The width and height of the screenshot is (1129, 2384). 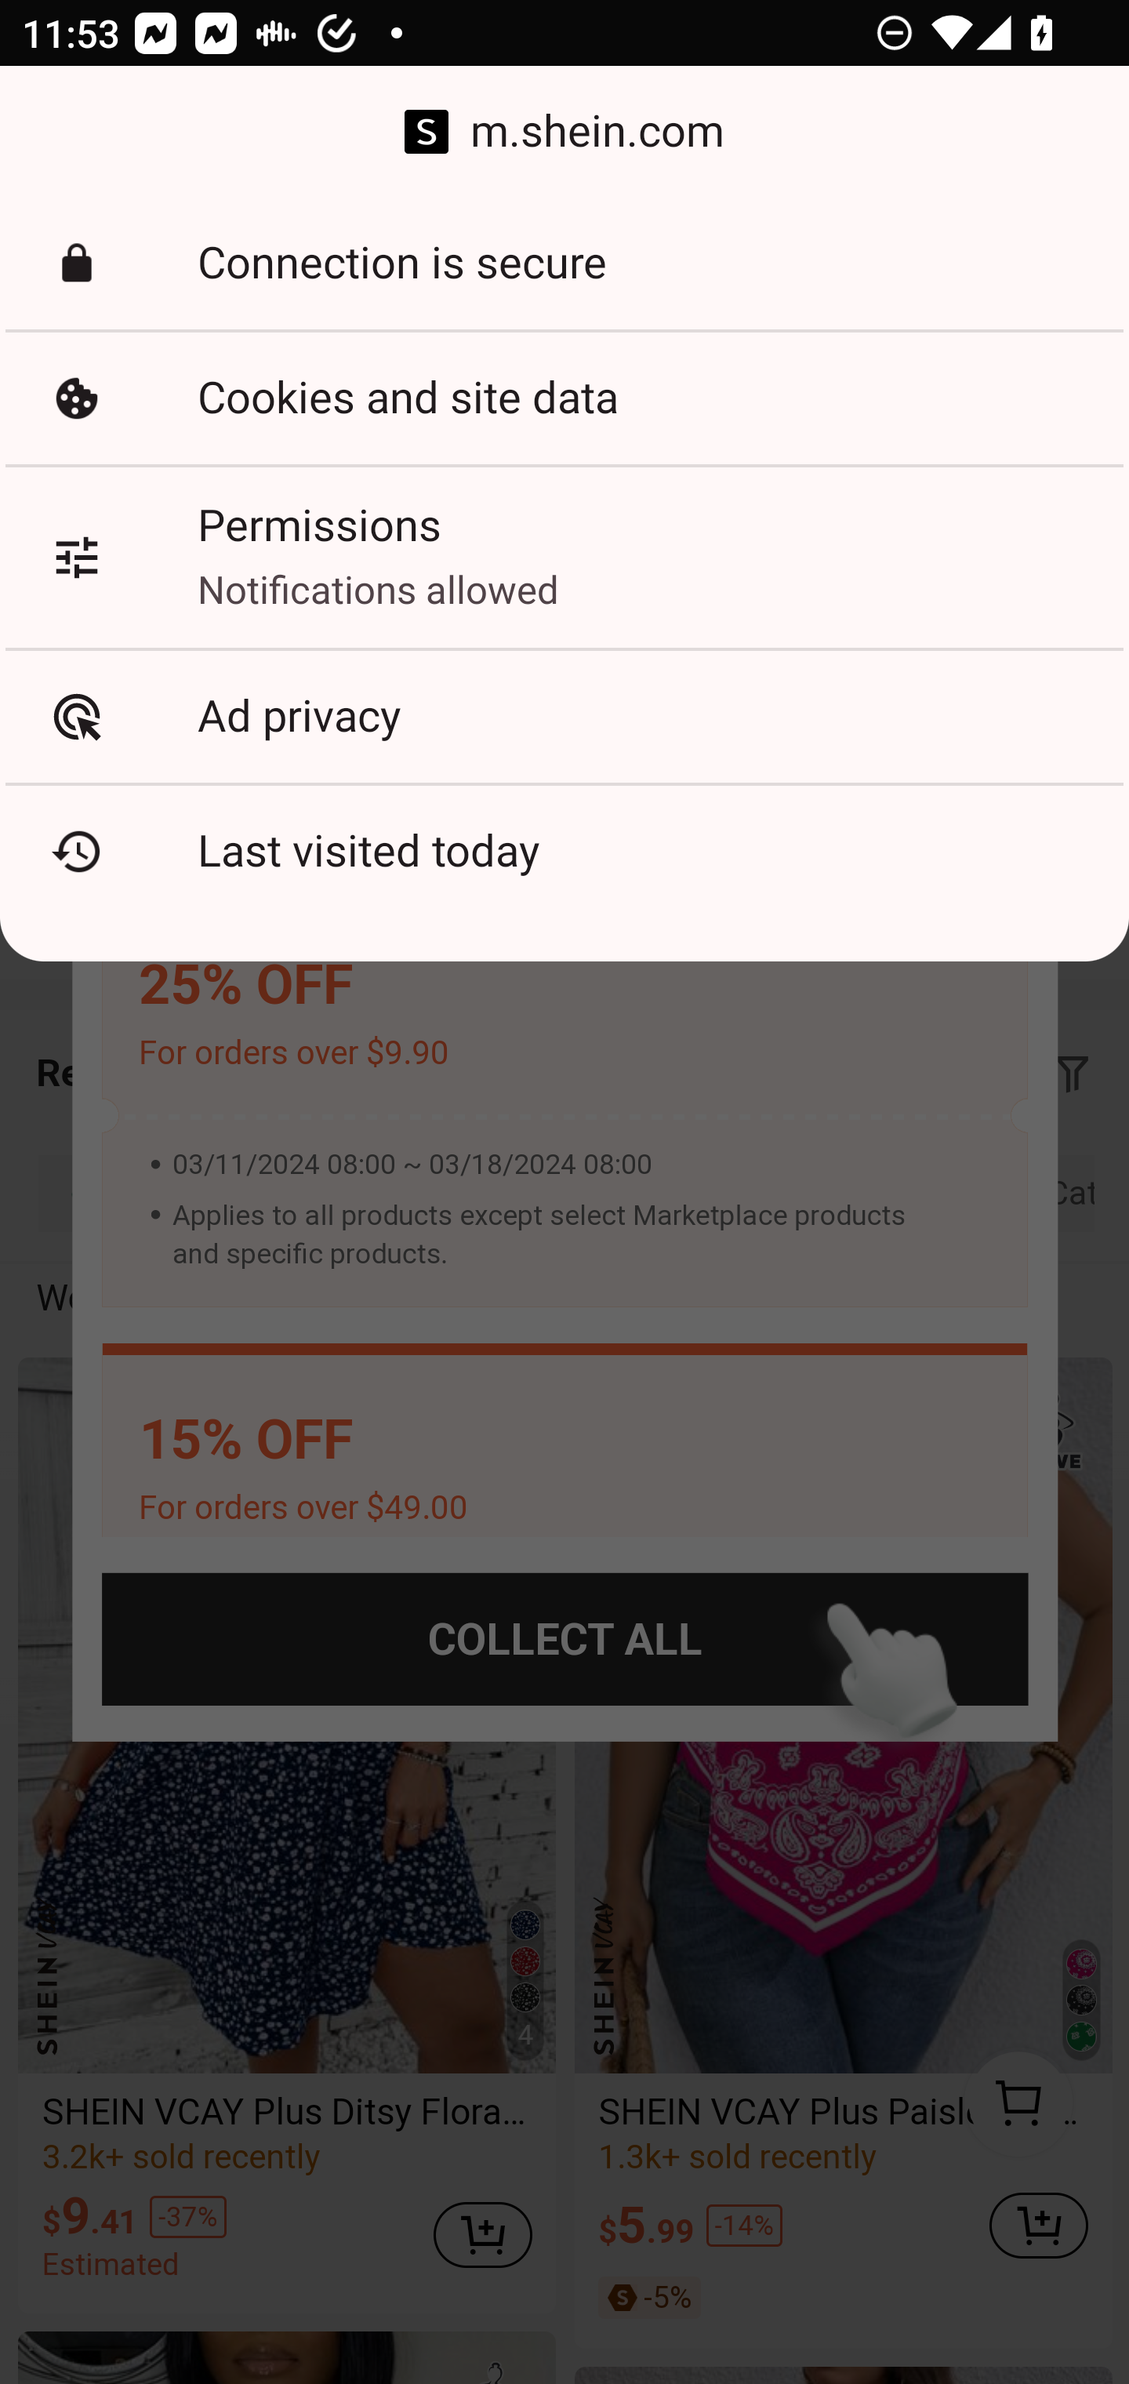 What do you see at coordinates (564, 716) in the screenshot?
I see `Ad privacy` at bounding box center [564, 716].